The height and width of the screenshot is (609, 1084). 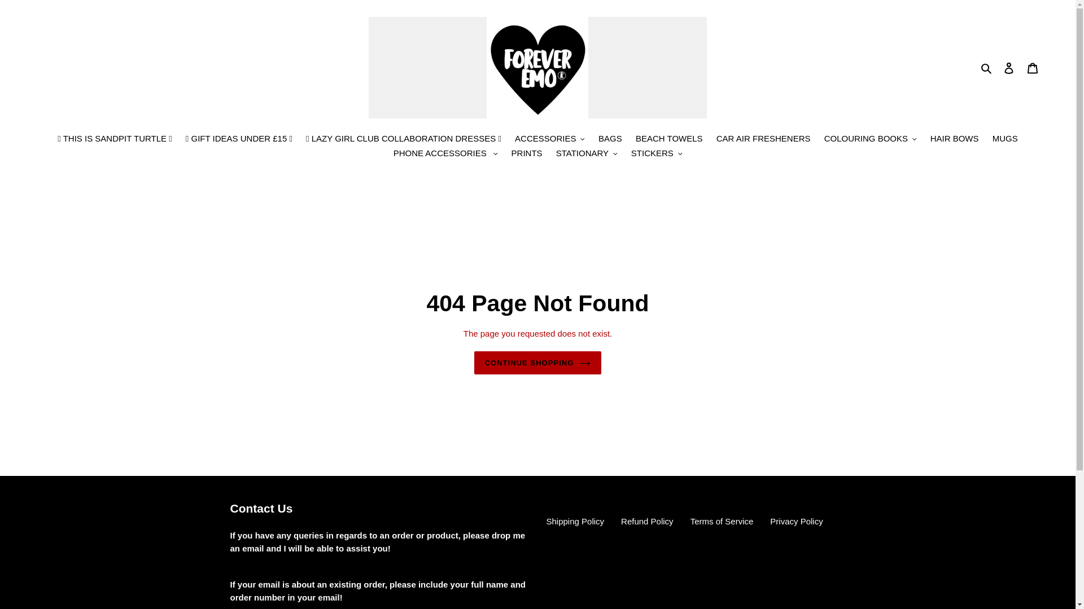 I want to click on Search, so click(x=987, y=68).